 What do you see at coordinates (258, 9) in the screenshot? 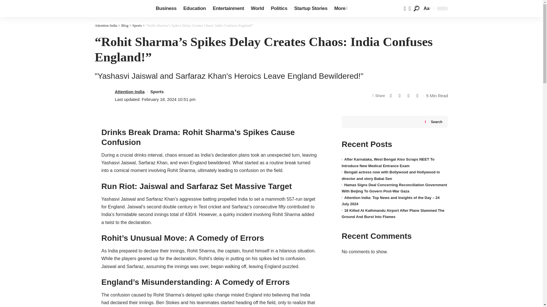
I see `World` at bounding box center [258, 9].